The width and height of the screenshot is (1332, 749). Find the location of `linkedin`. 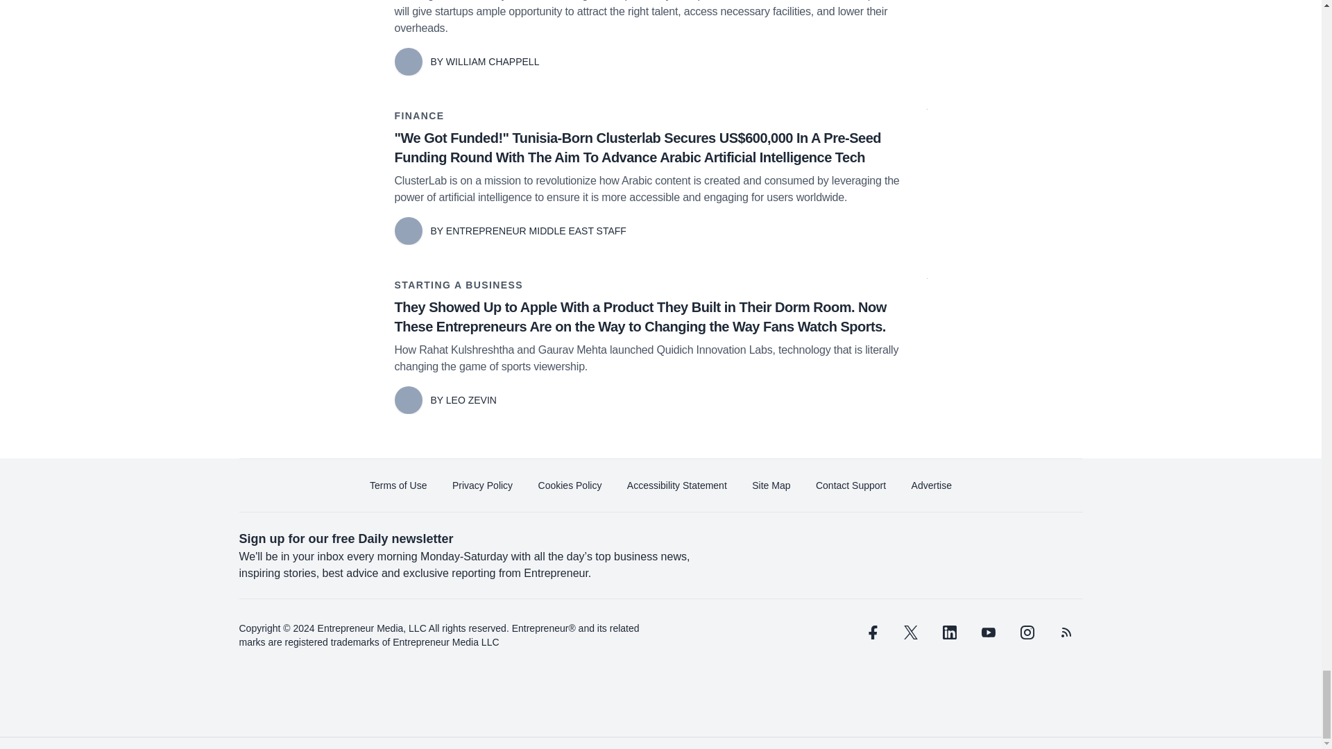

linkedin is located at coordinates (949, 632).